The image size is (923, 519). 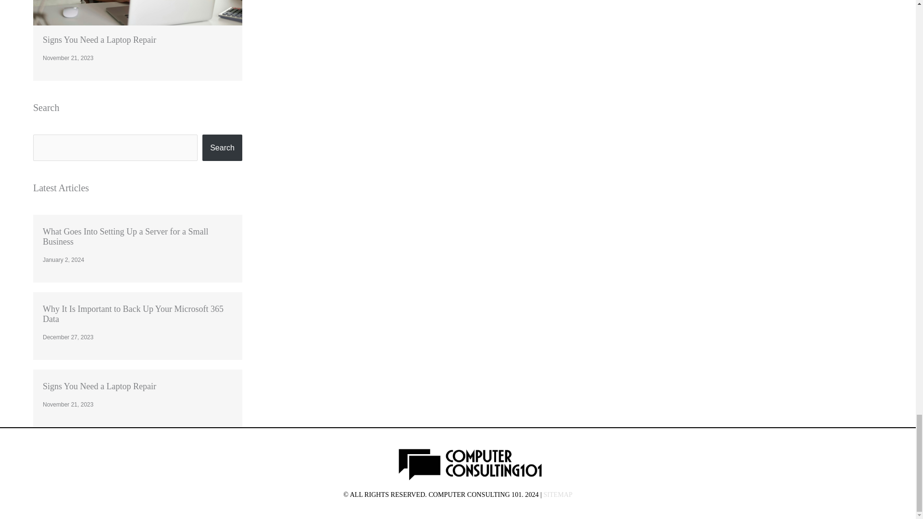 I want to click on Signs You Need a Laptop Repair, so click(x=99, y=386).